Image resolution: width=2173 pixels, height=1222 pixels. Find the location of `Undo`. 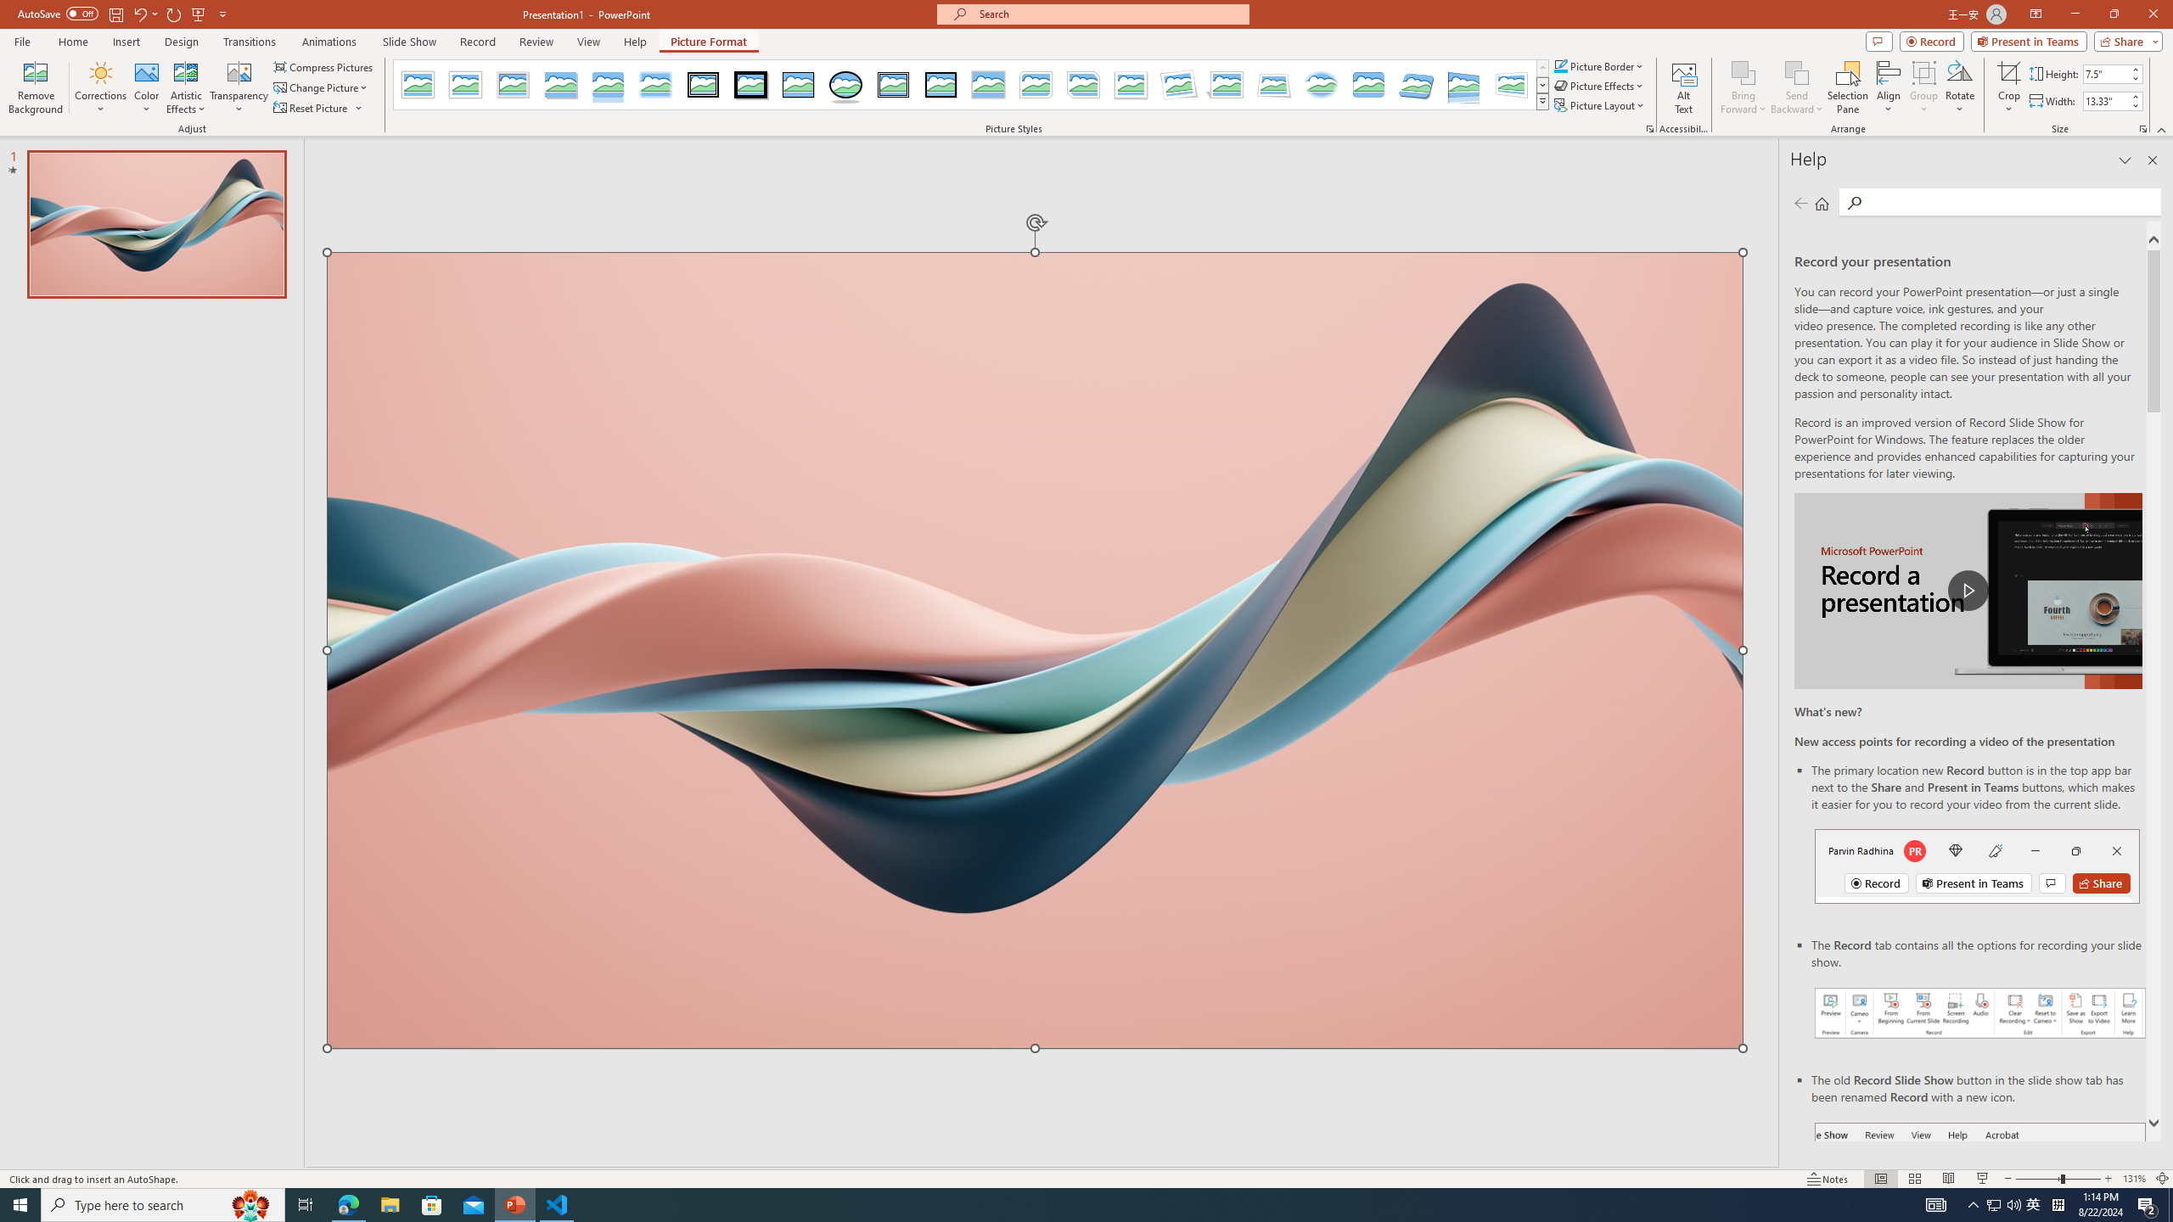

Undo is located at coordinates (144, 14).